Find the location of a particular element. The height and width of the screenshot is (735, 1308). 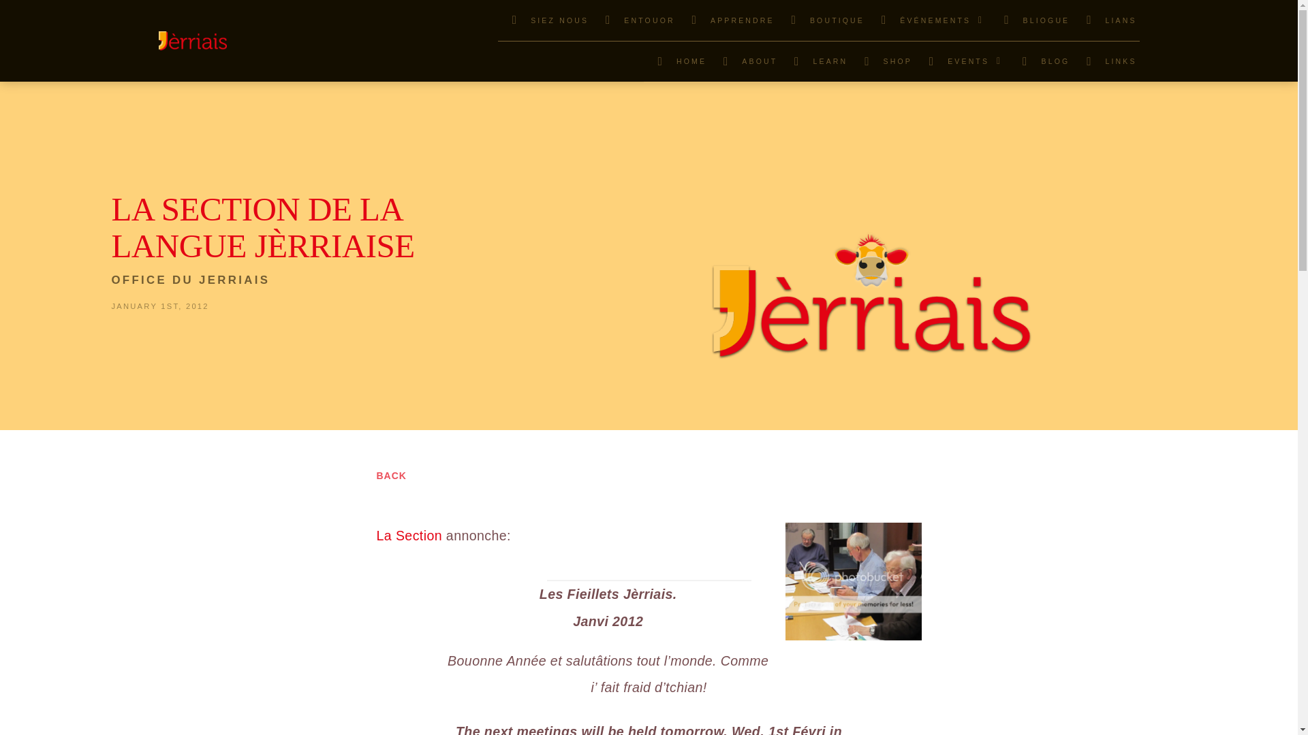

APPRENDRE is located at coordinates (727, 20).